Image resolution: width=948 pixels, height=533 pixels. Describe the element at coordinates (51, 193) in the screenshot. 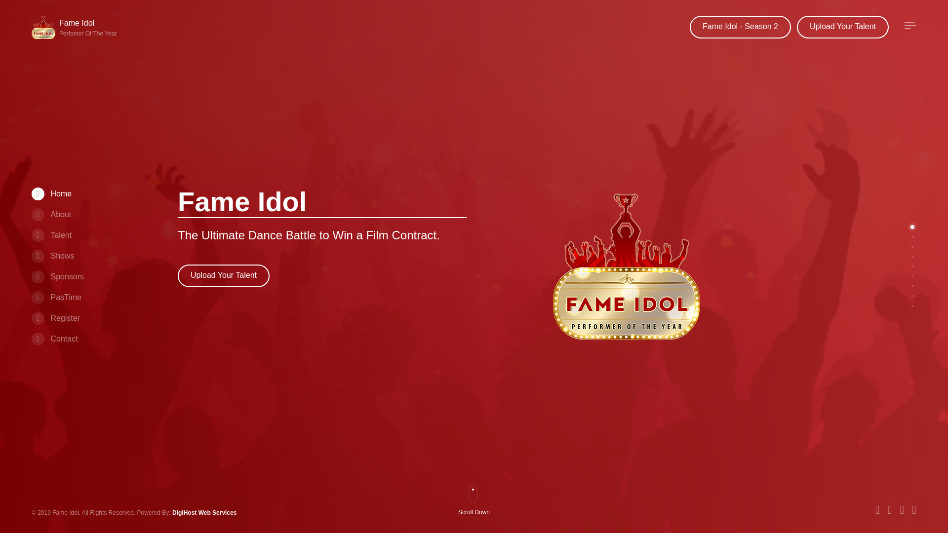

I see `Home` at that location.